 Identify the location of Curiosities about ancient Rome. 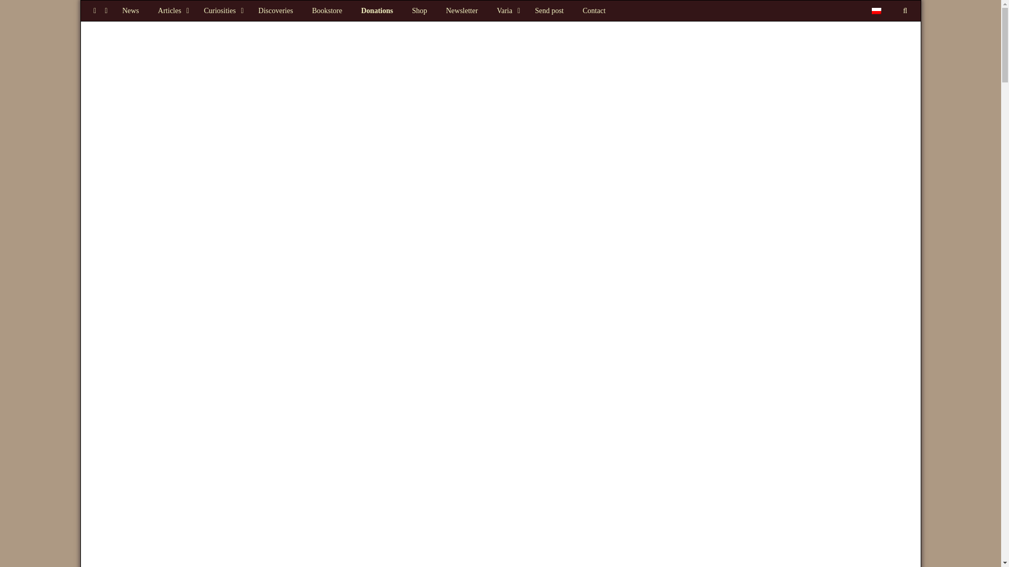
(222, 10).